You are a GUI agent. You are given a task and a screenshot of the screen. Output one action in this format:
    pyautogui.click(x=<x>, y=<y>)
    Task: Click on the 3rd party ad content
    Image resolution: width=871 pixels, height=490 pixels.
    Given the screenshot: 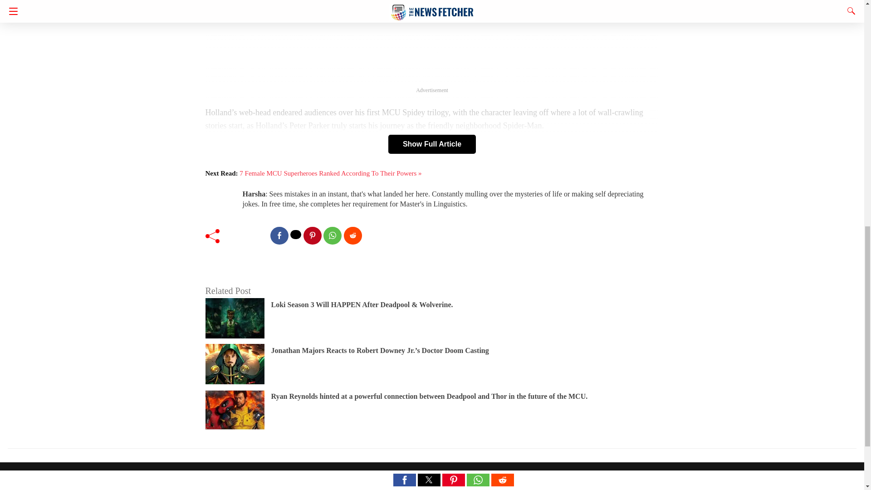 What is the action you would take?
    pyautogui.click(x=432, y=40)
    